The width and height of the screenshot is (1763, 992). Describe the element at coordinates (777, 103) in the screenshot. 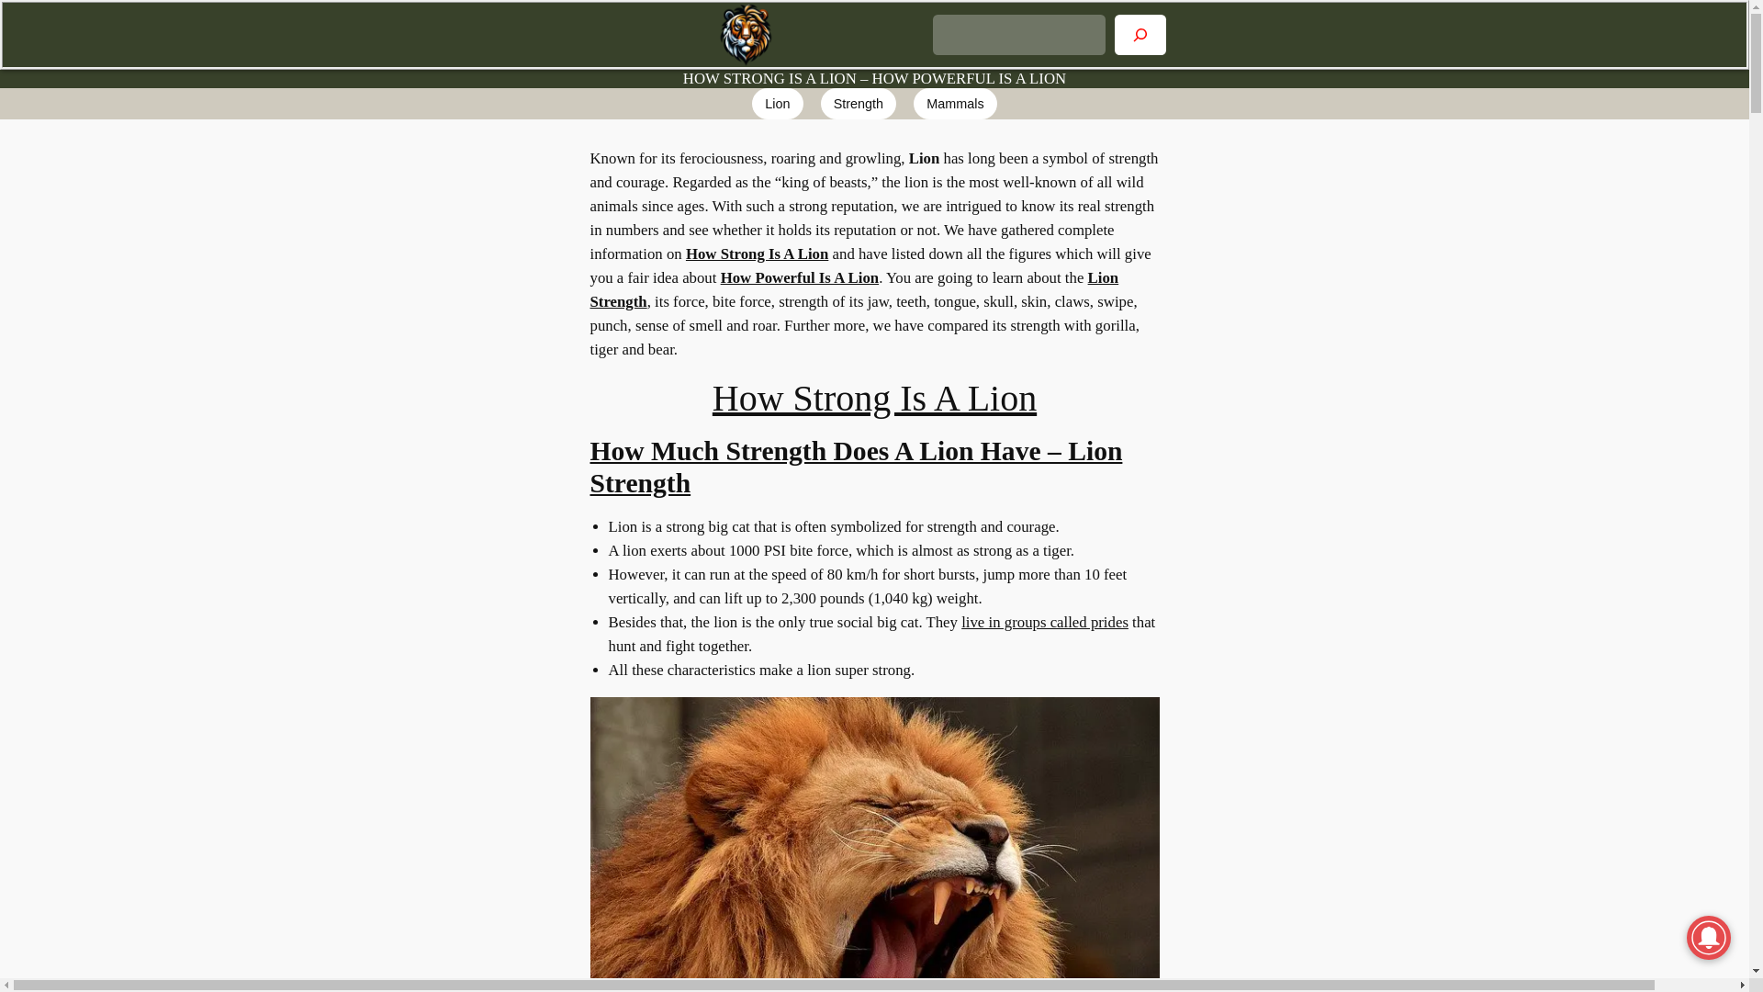

I see `Lion` at that location.